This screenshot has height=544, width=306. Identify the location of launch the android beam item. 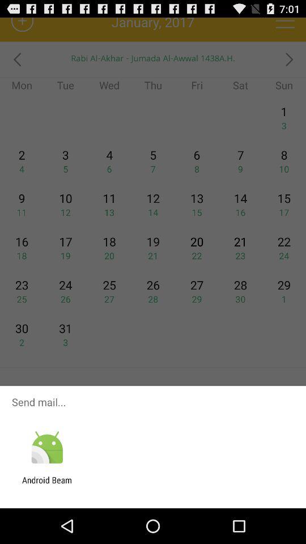
(47, 485).